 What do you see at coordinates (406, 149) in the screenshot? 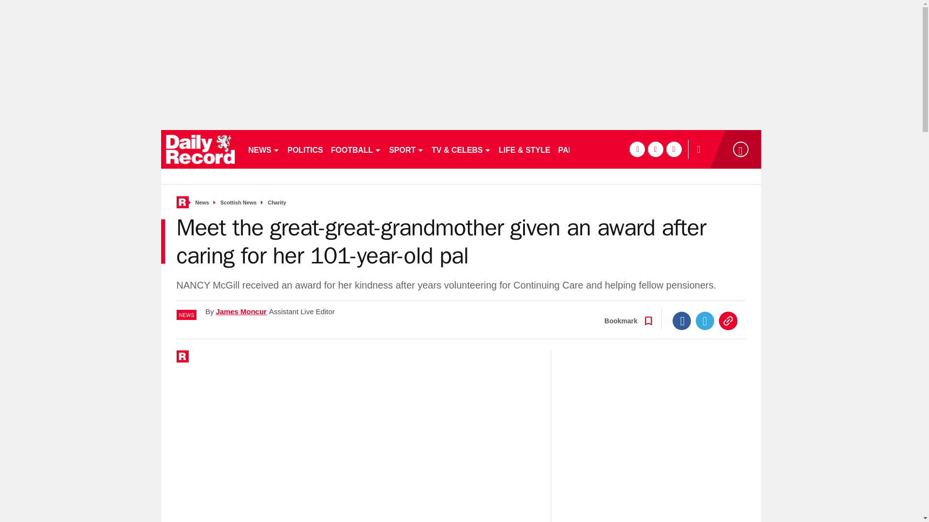
I see `SPORT` at bounding box center [406, 149].